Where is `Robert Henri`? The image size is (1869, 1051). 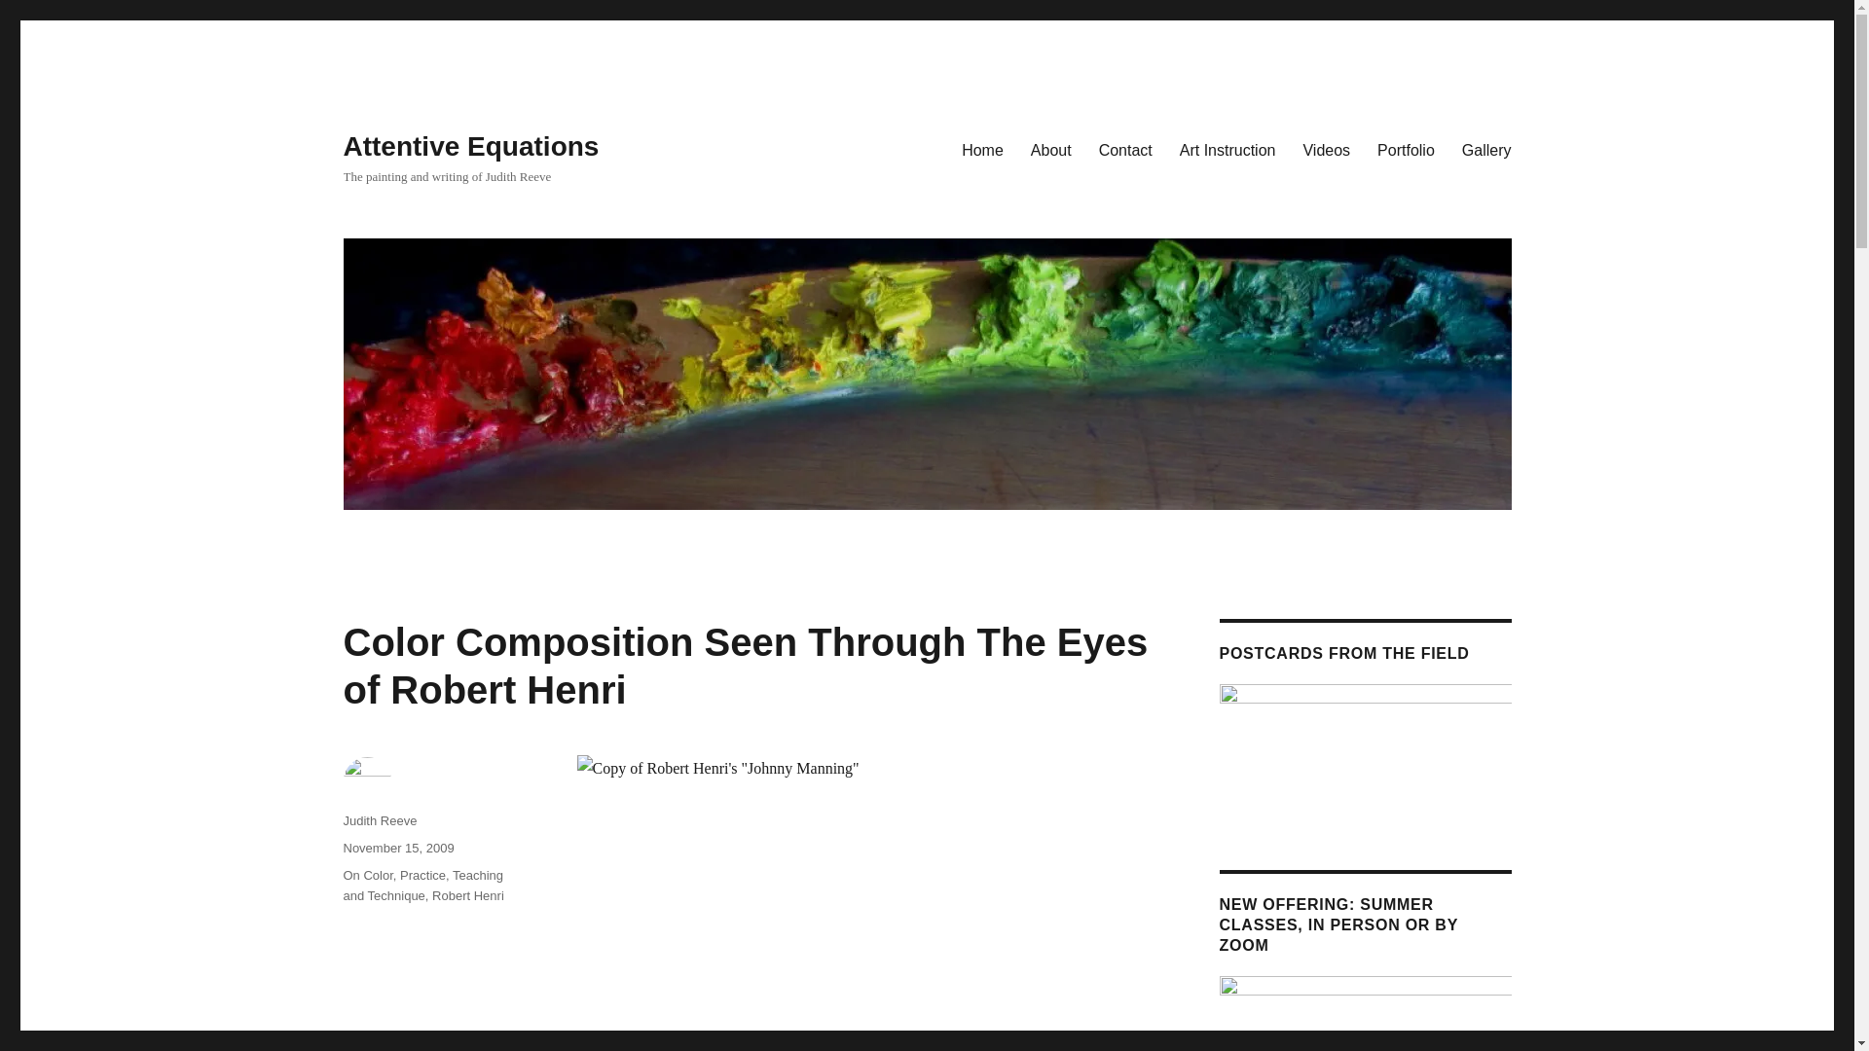
Robert Henri is located at coordinates (467, 895).